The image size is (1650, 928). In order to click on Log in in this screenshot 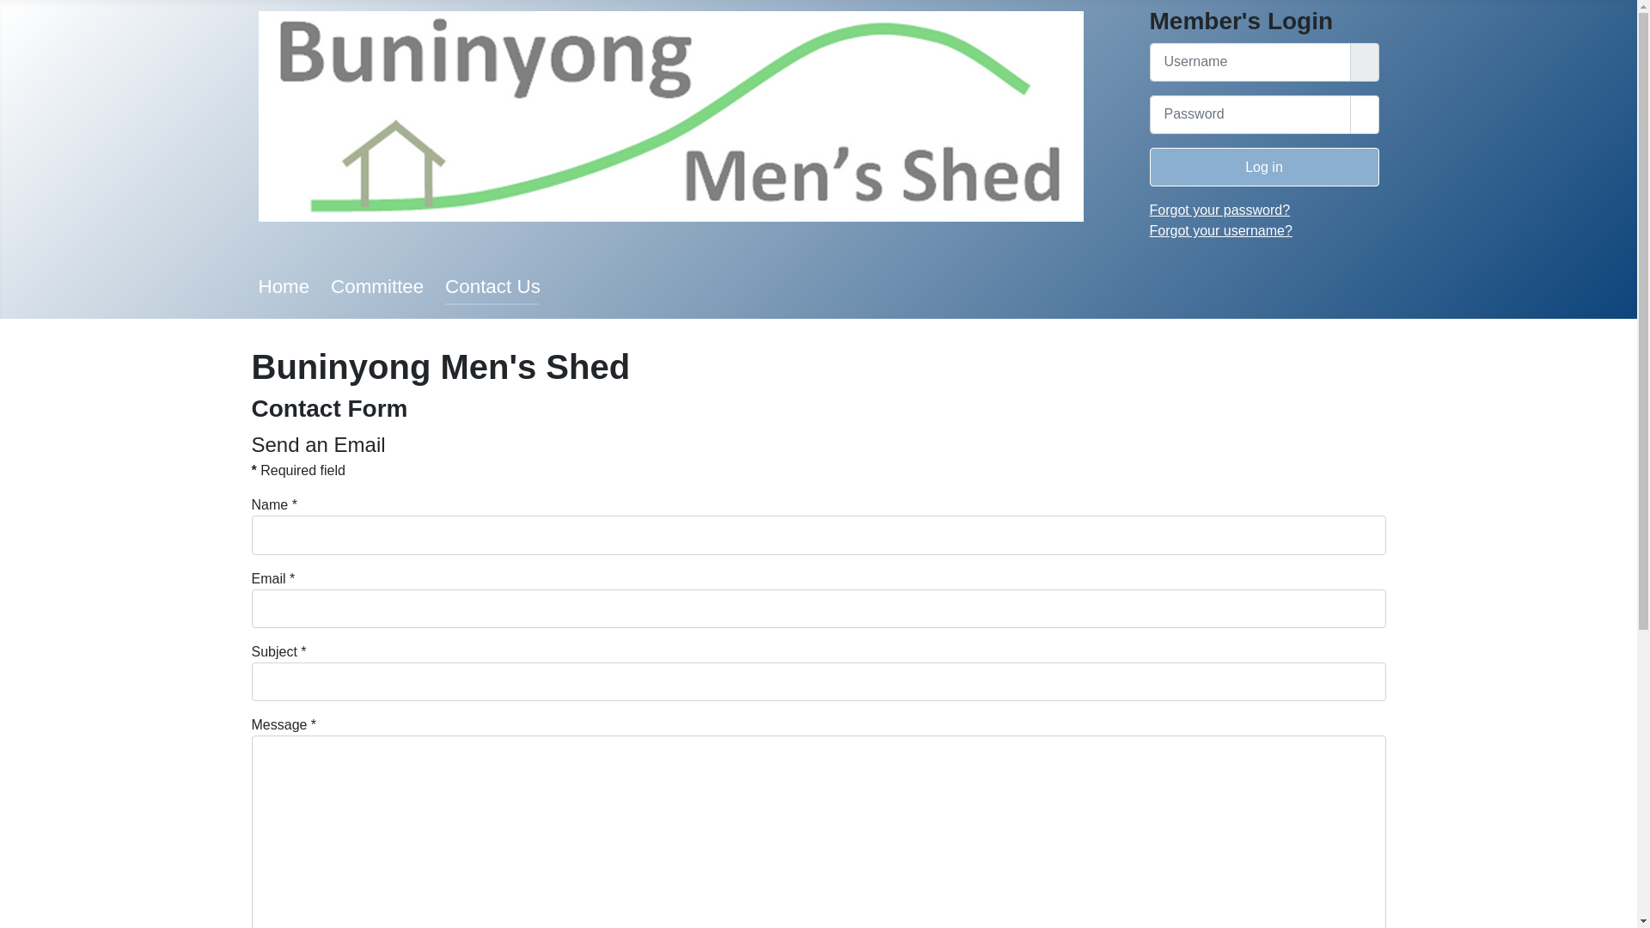, I will do `click(1265, 167)`.